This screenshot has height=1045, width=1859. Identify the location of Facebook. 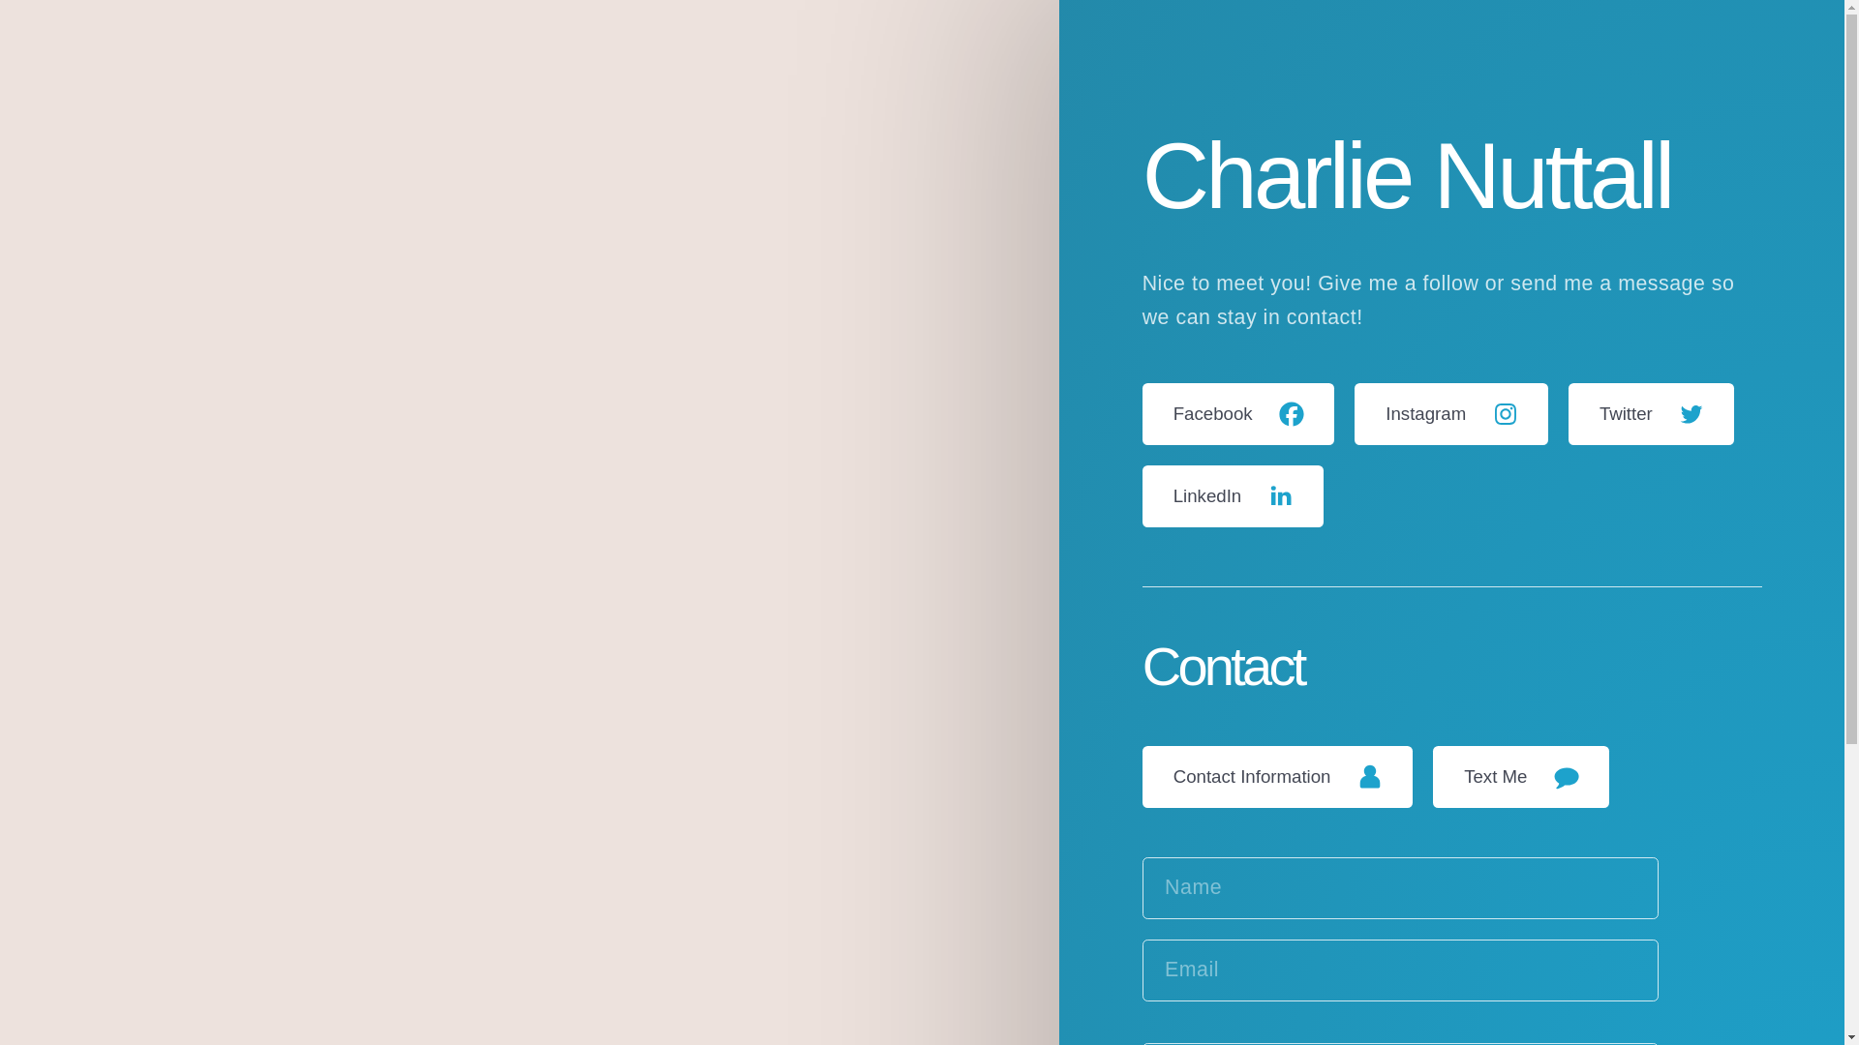
(1238, 414).